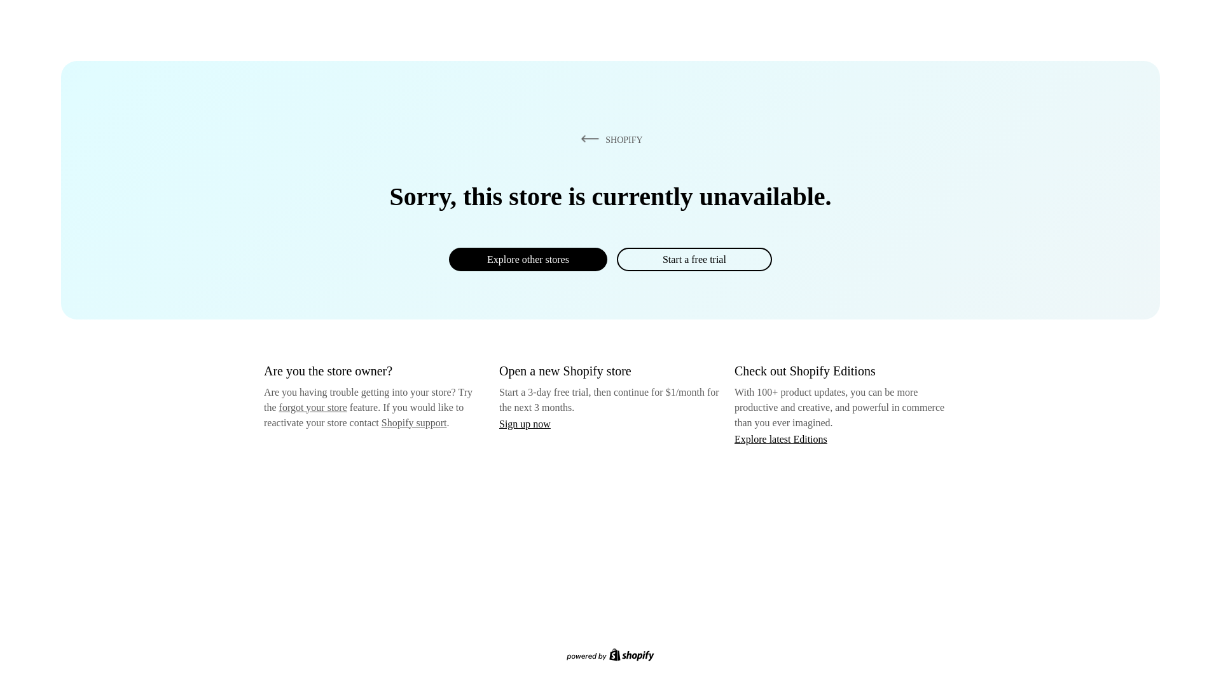 The width and height of the screenshot is (1221, 686). Describe the element at coordinates (413, 422) in the screenshot. I see `Shopify support` at that location.